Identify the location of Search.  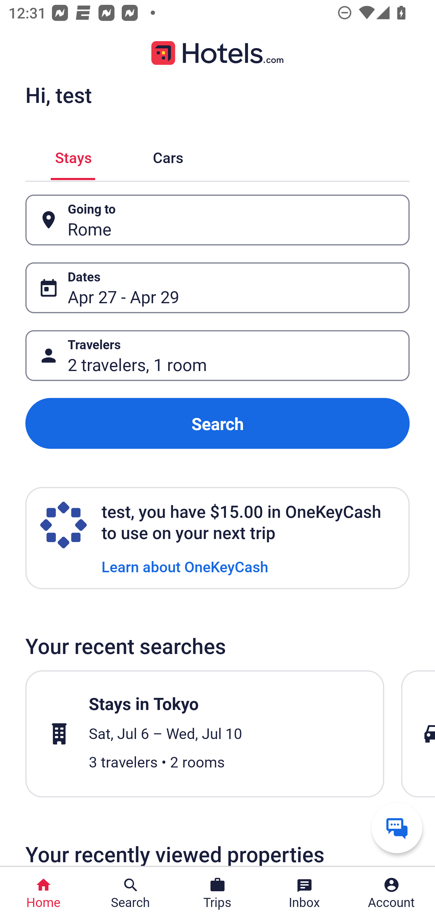
(217, 424).